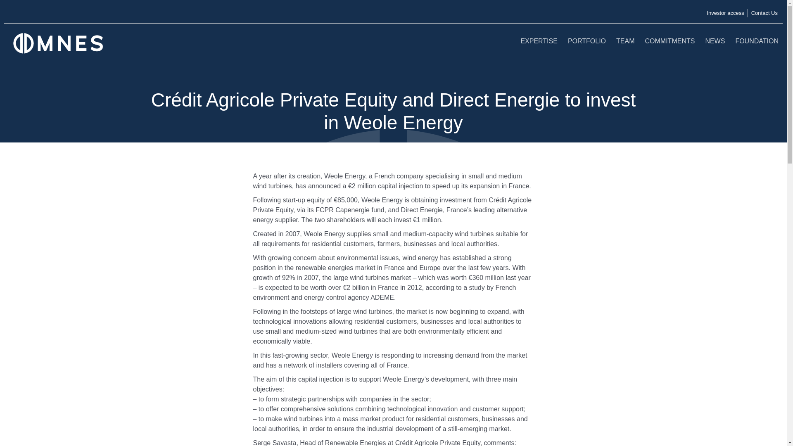 The width and height of the screenshot is (793, 446). Describe the element at coordinates (725, 13) in the screenshot. I see `Investor access` at that location.